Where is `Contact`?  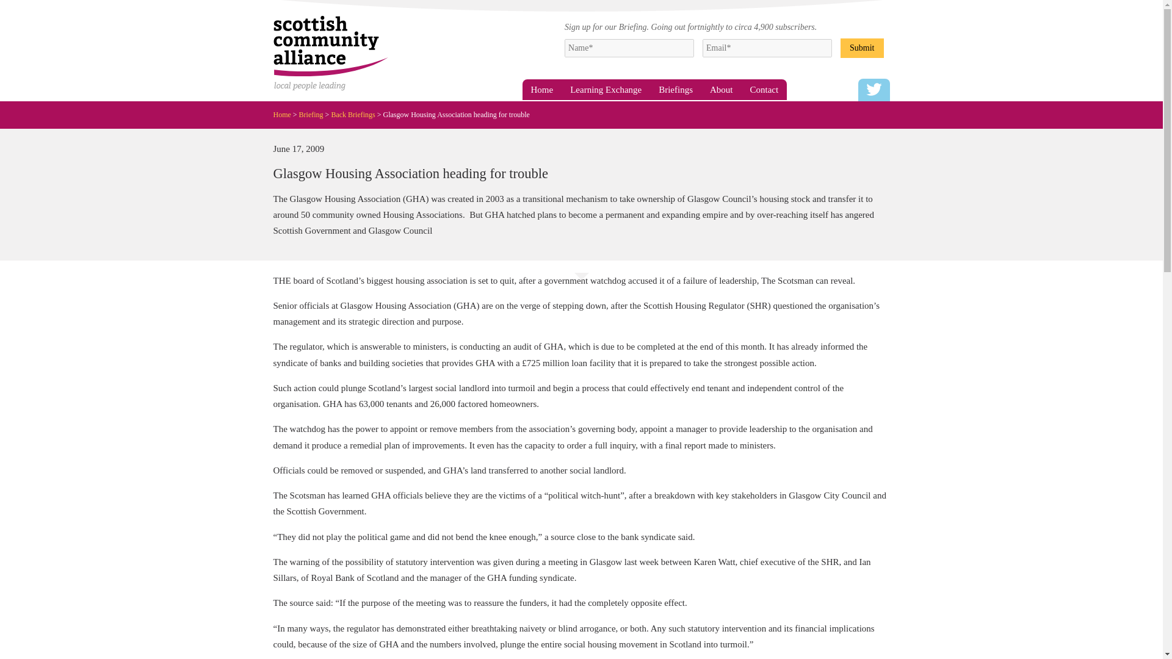
Contact is located at coordinates (764, 89).